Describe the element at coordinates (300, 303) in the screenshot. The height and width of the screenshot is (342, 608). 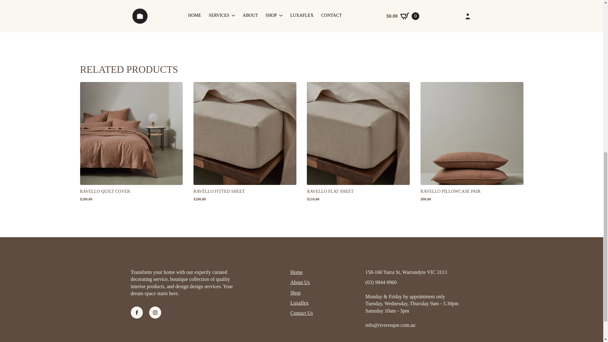
I see `Luxaflex` at that location.